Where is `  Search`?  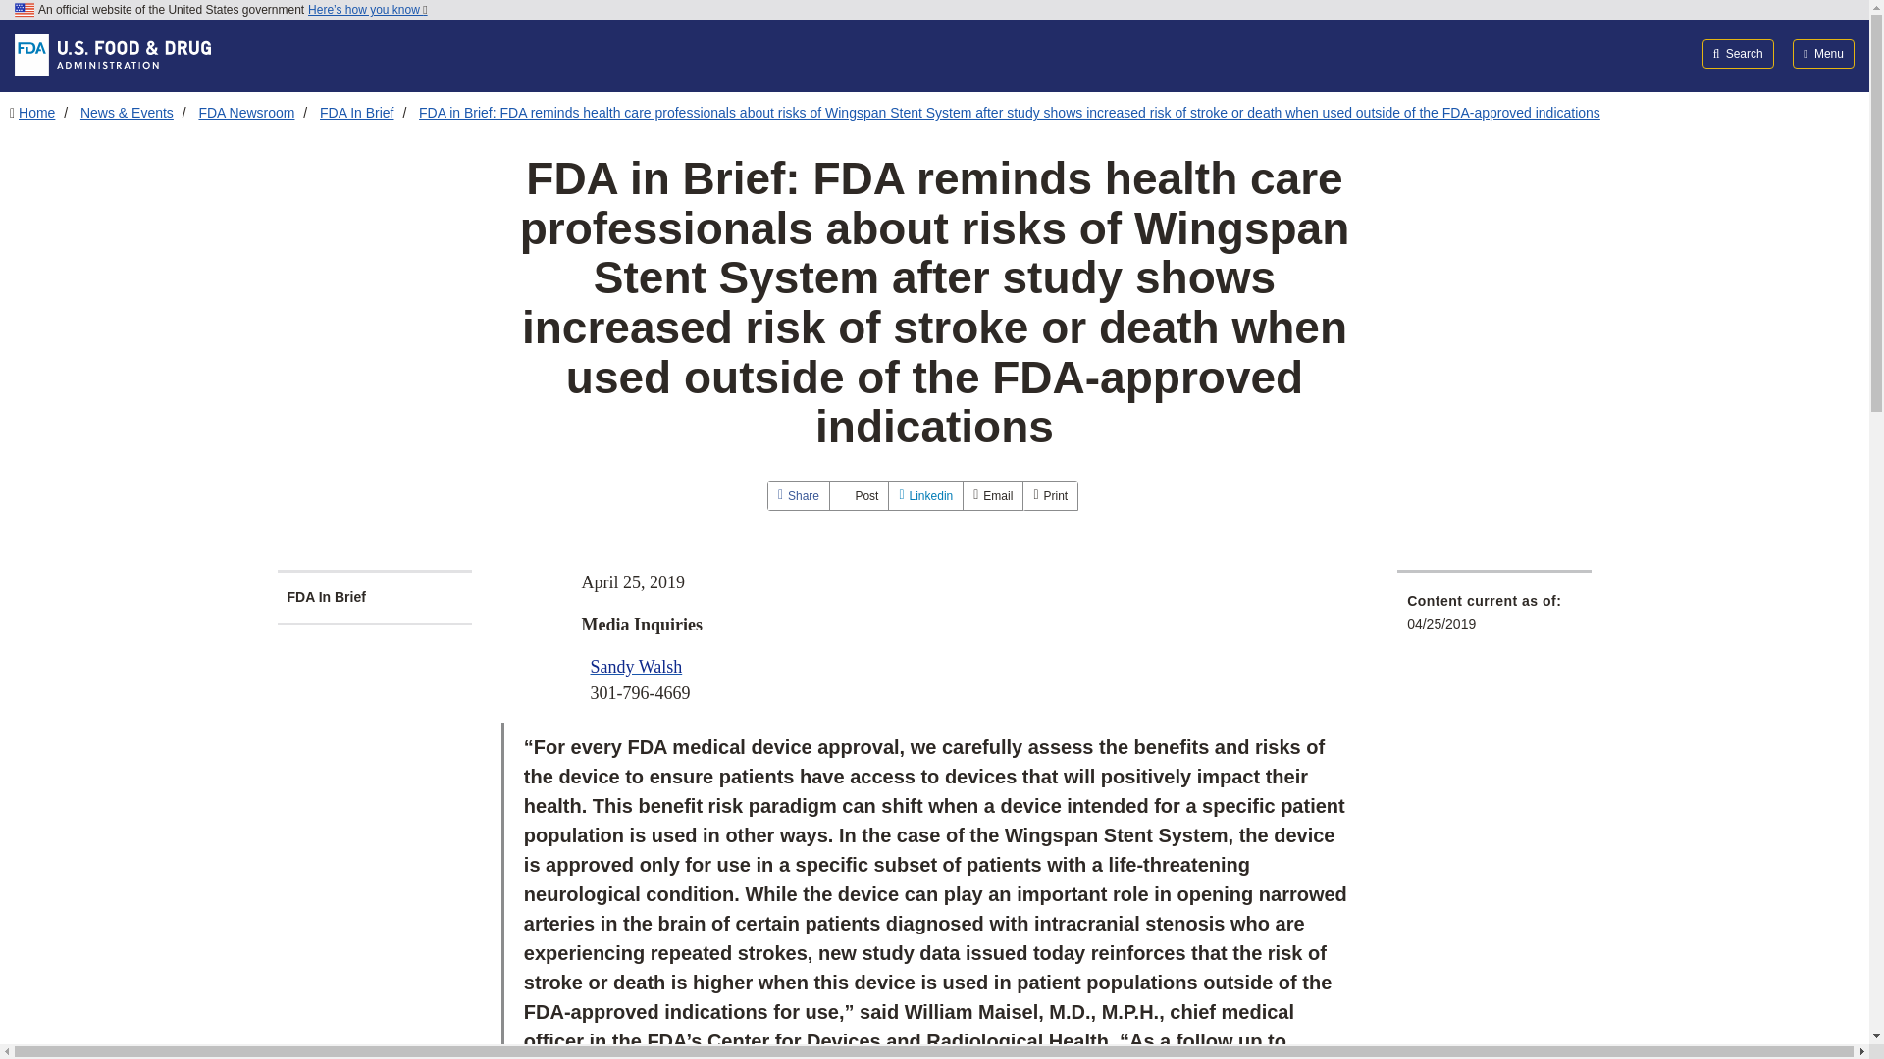
  Search is located at coordinates (1739, 53).